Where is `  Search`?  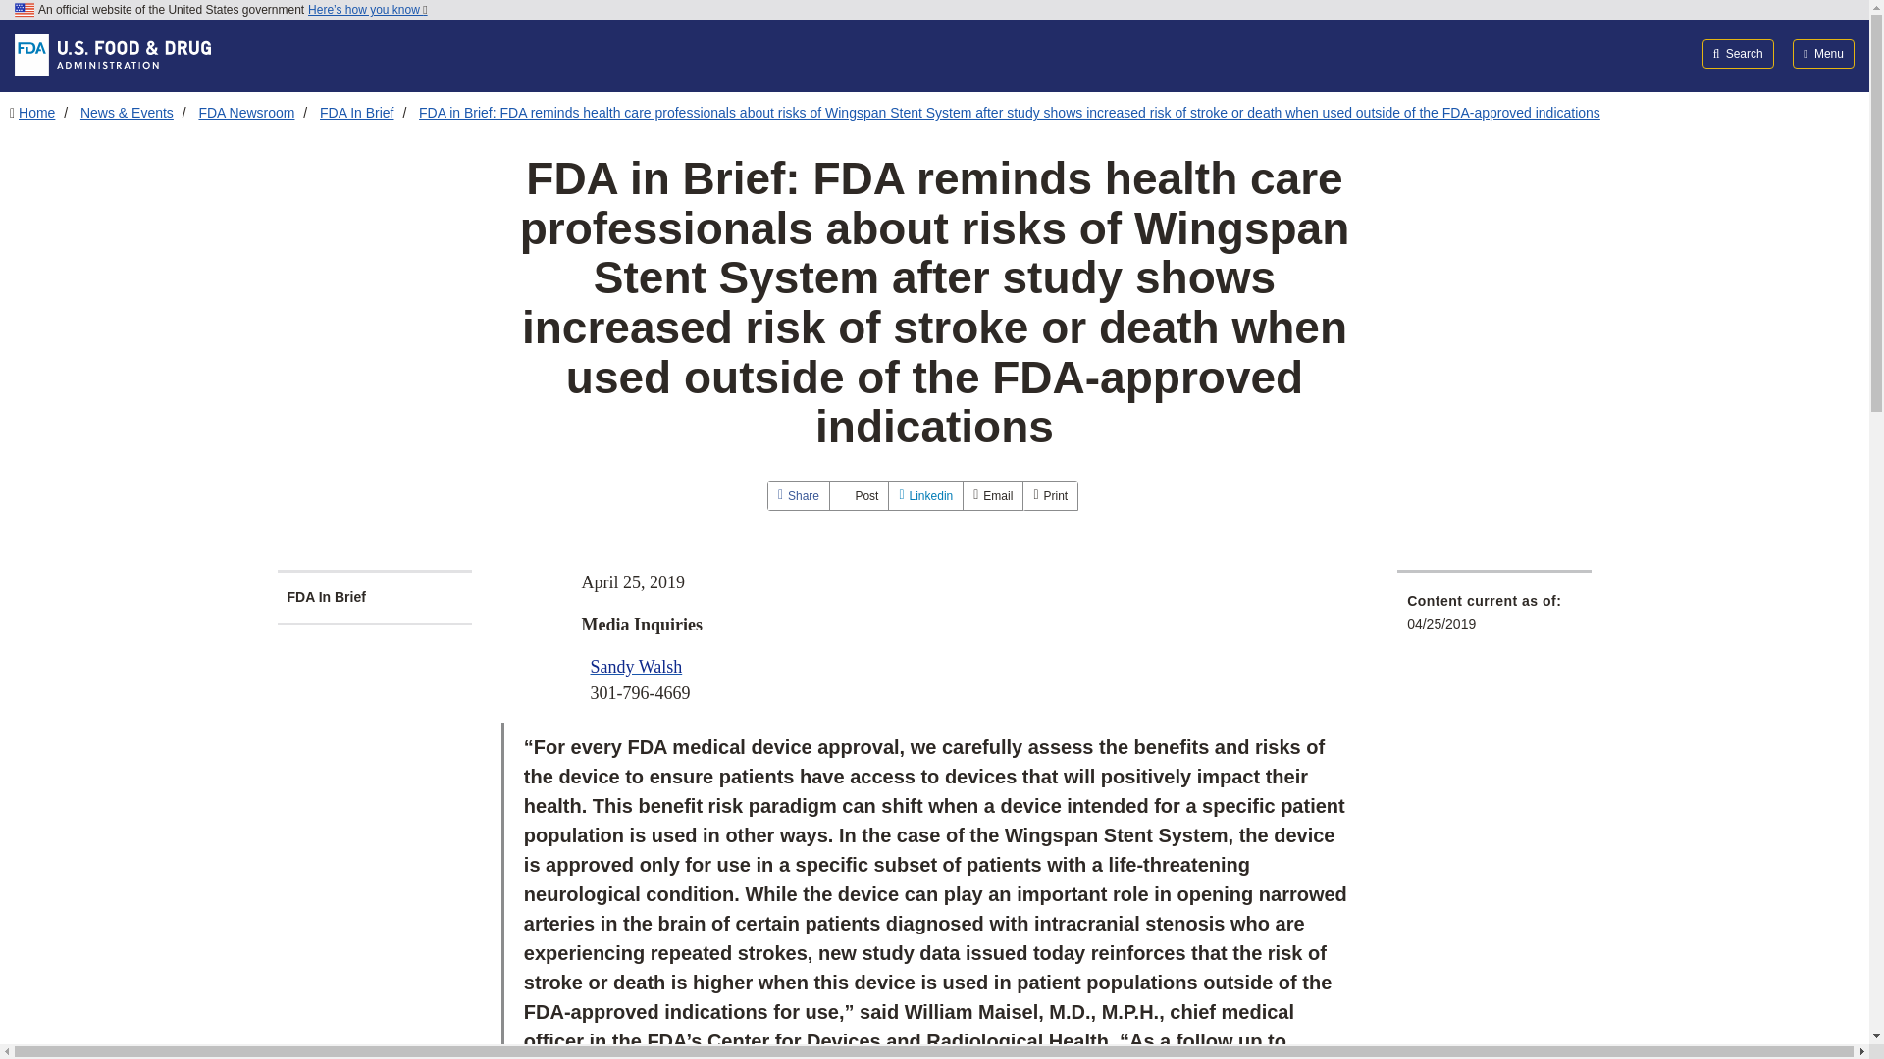
  Search is located at coordinates (1739, 53).